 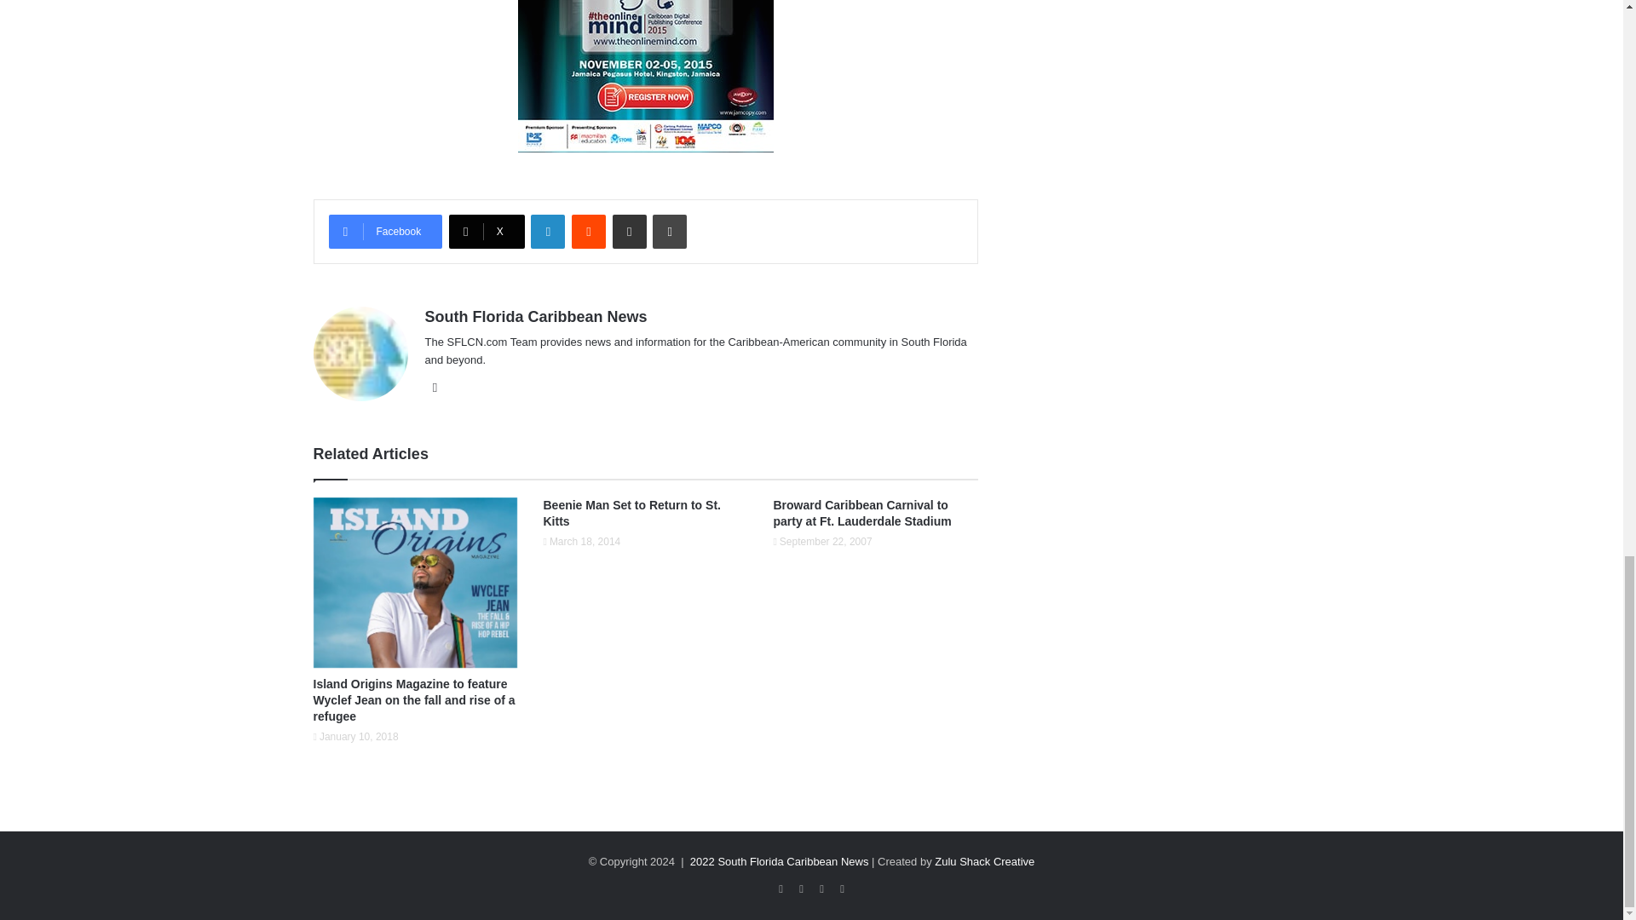 What do you see at coordinates (629, 231) in the screenshot?
I see `Share via Email` at bounding box center [629, 231].